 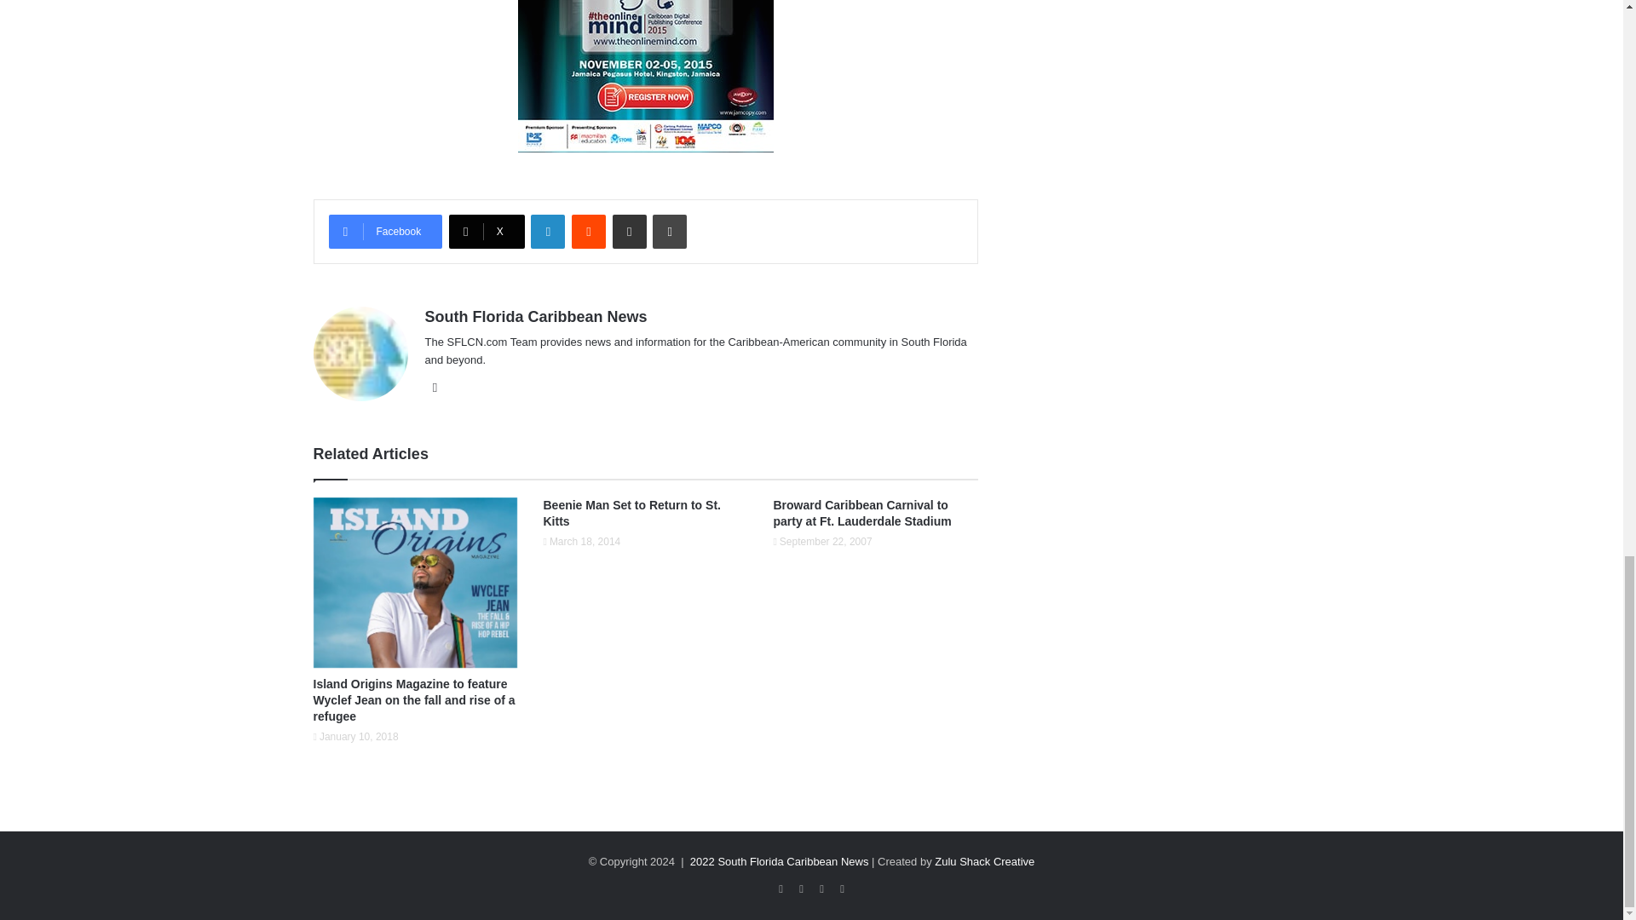 What do you see at coordinates (629, 231) in the screenshot?
I see `Share via Email` at bounding box center [629, 231].